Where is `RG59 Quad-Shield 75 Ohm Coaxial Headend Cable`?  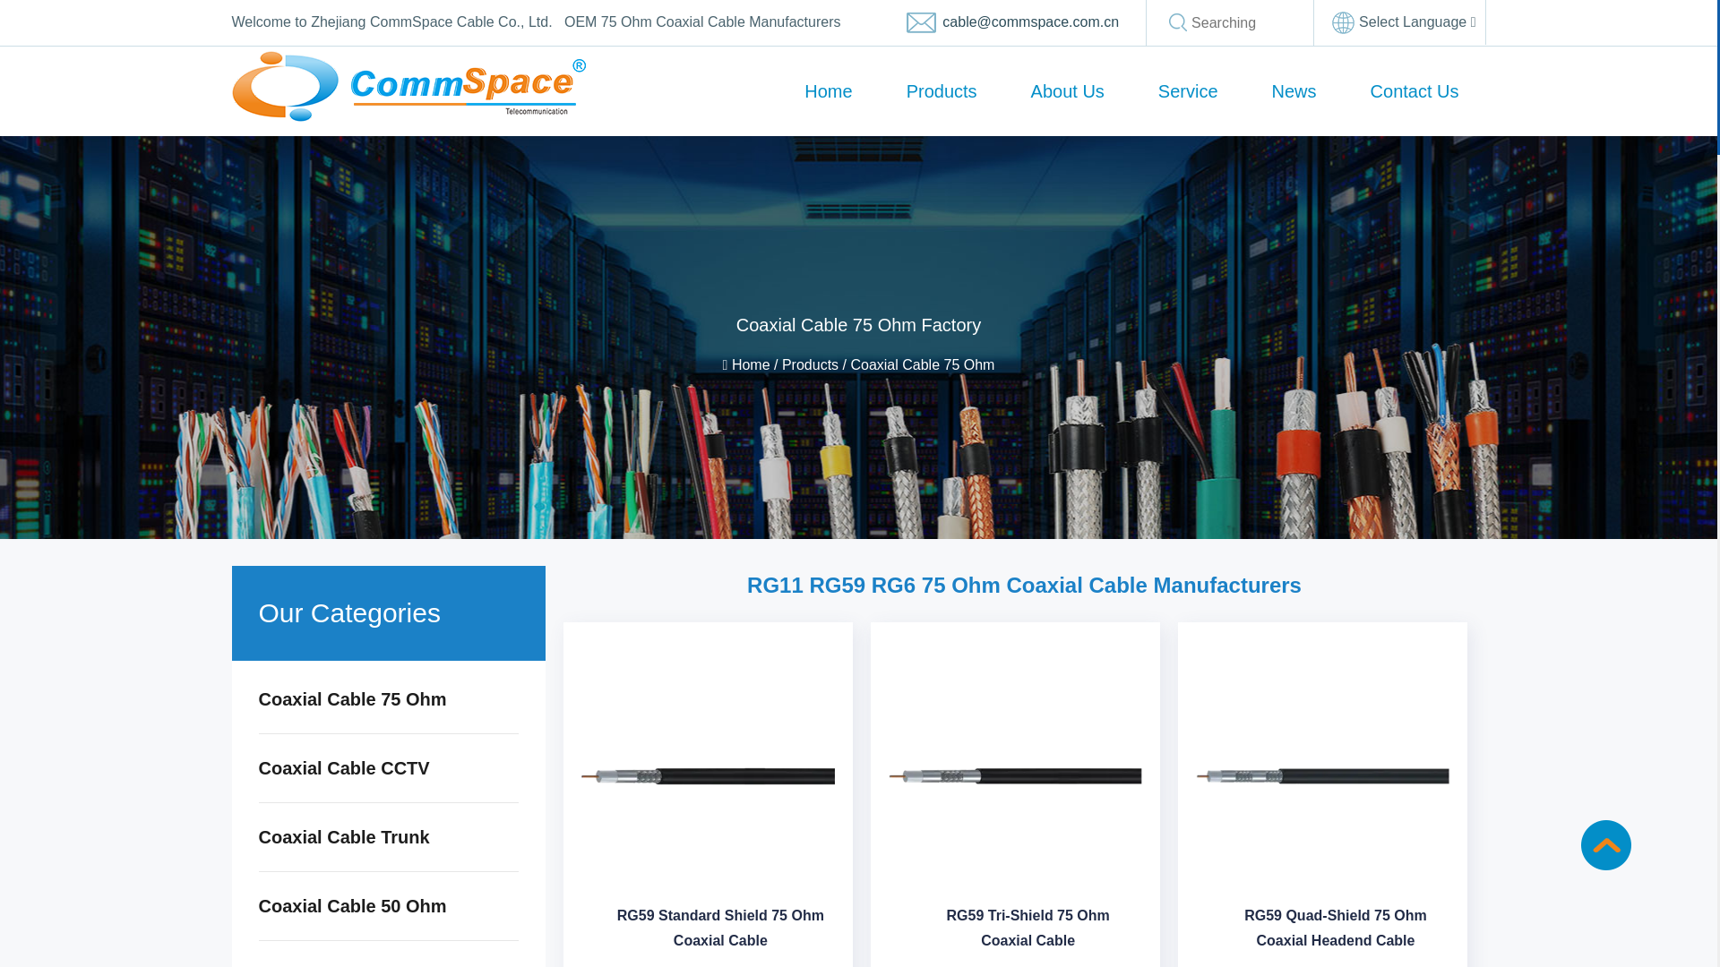 RG59 Quad-Shield 75 Ohm Coaxial Headend Cable is located at coordinates (1322, 775).